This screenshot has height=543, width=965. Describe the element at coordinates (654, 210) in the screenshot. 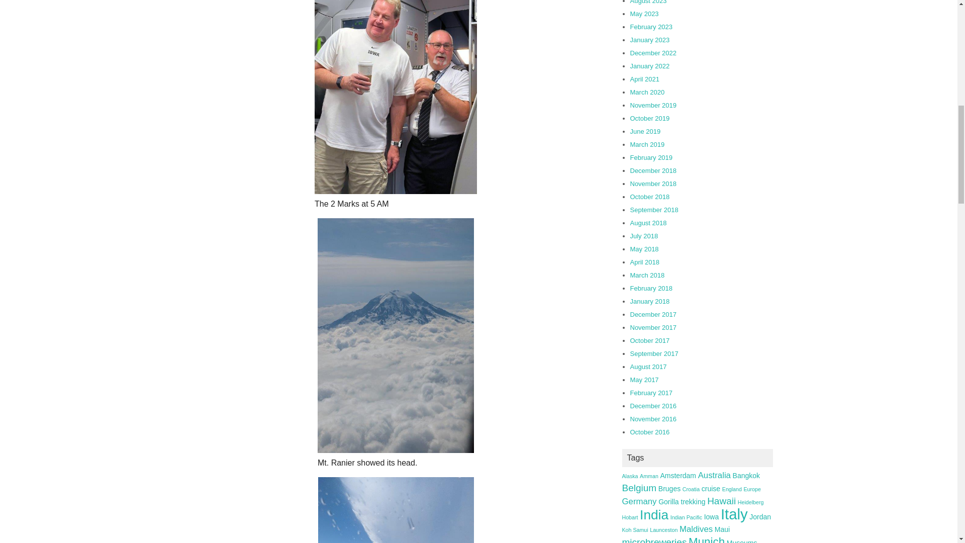

I see `September 2018` at that location.